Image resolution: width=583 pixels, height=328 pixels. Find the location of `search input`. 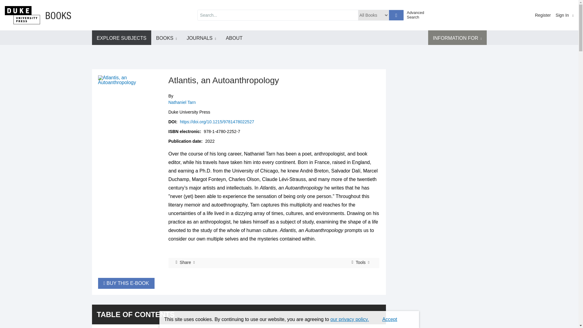

search input is located at coordinates (278, 15).